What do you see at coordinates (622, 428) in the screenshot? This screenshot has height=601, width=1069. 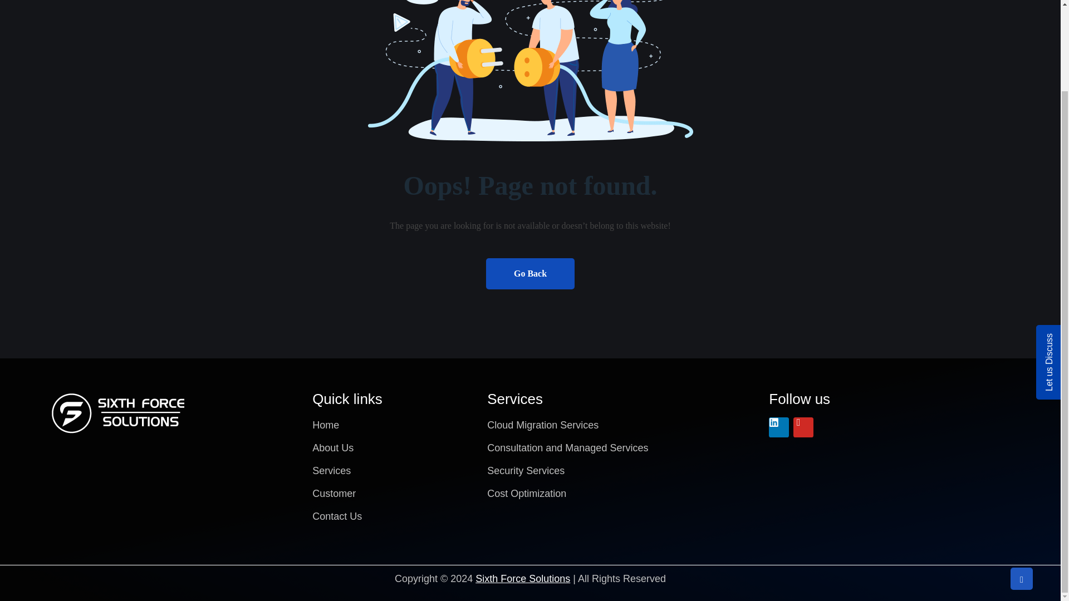 I see `Cloud Migration Services` at bounding box center [622, 428].